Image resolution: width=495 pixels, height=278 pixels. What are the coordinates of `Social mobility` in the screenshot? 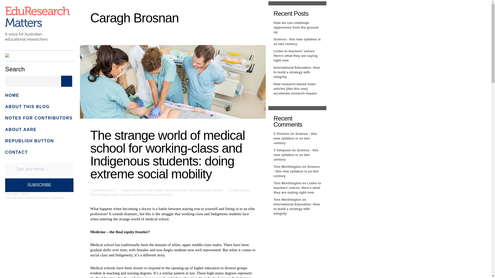 It's located at (163, 195).